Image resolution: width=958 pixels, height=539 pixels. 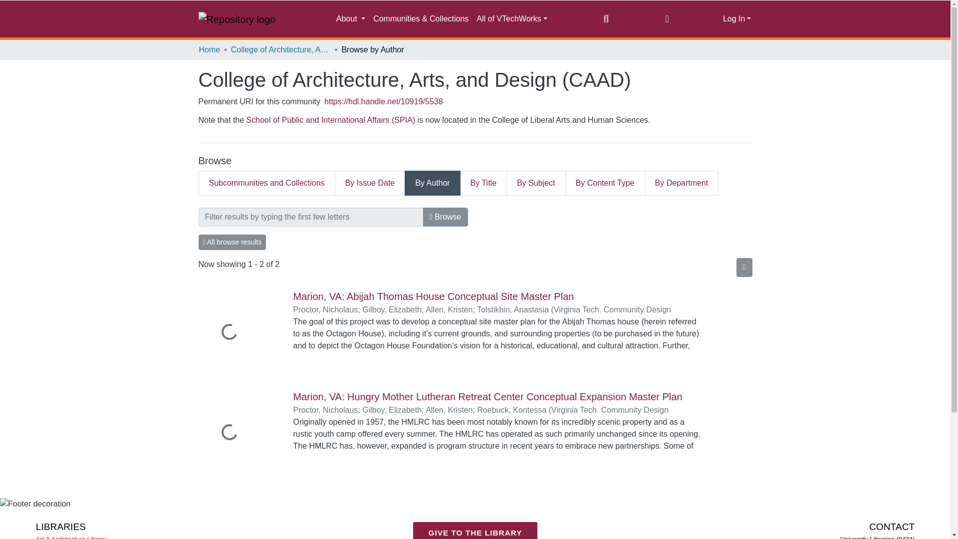 I want to click on Subcommunities and Collections, so click(x=266, y=183).